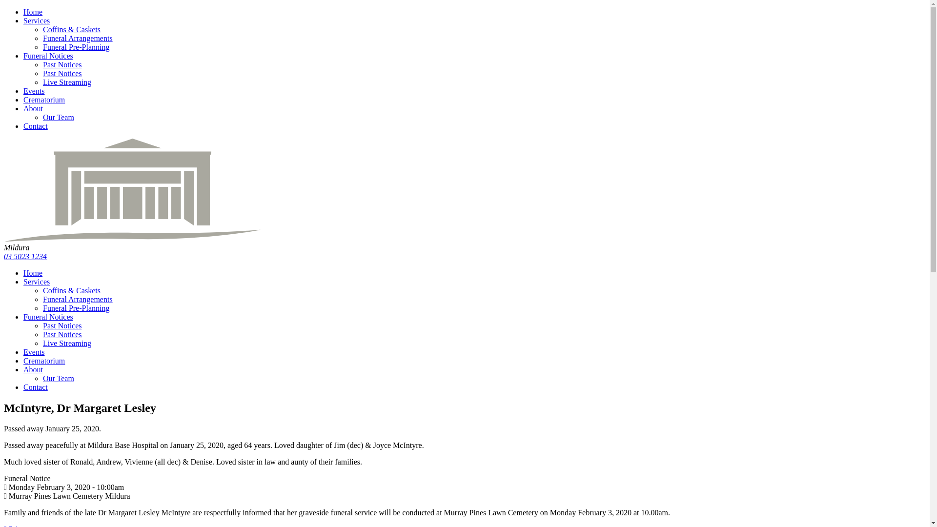  Describe the element at coordinates (36, 126) in the screenshot. I see `Contact` at that location.